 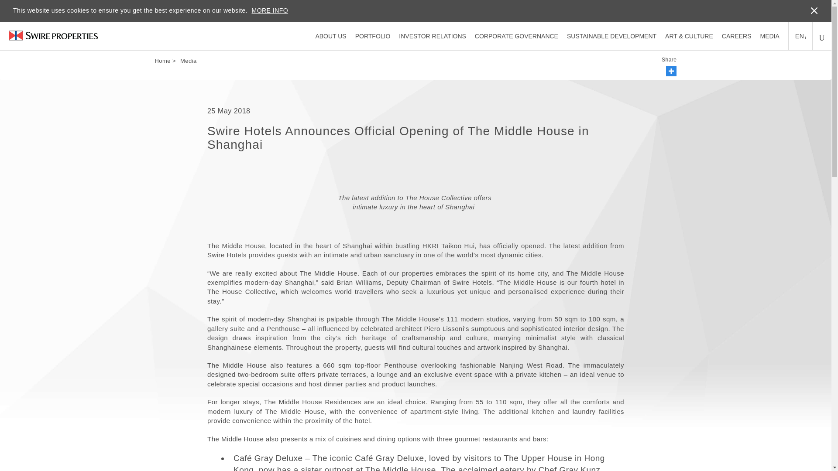 I want to click on INVESTOR RELATIONS, so click(x=432, y=36).